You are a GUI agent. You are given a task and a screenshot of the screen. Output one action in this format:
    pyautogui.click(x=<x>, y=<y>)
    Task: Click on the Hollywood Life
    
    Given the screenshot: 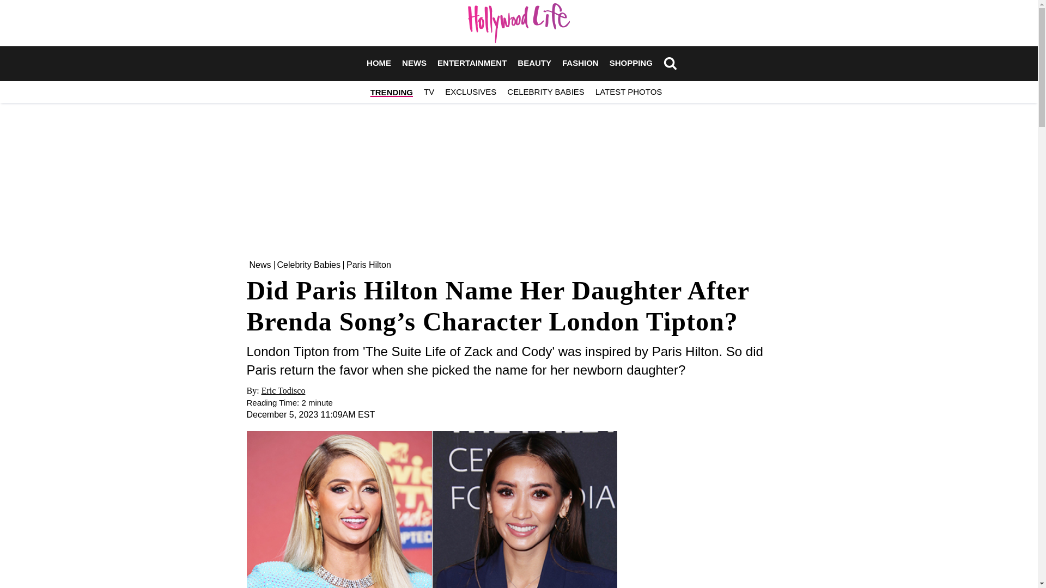 What is the action you would take?
    pyautogui.click(x=519, y=23)
    